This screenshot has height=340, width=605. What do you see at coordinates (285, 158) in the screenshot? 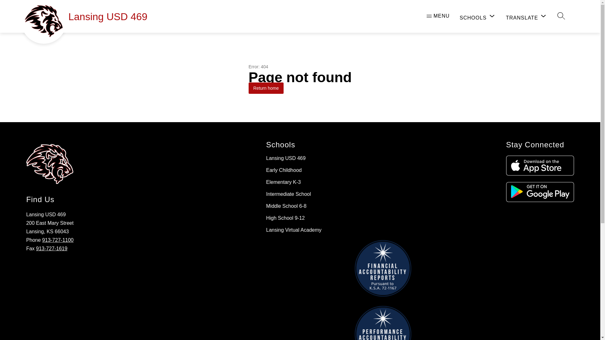
I see `Lansing USD 469` at bounding box center [285, 158].